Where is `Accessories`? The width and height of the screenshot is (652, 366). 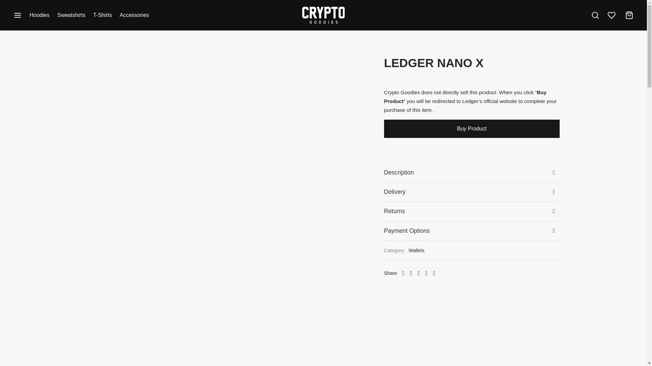 Accessories is located at coordinates (134, 15).